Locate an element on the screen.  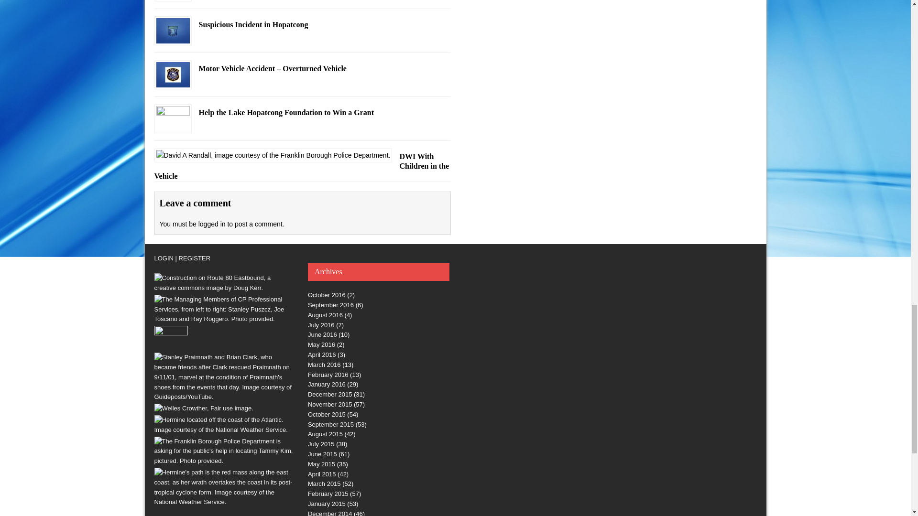
DWI With Children in the Vehicle is located at coordinates (273, 155).